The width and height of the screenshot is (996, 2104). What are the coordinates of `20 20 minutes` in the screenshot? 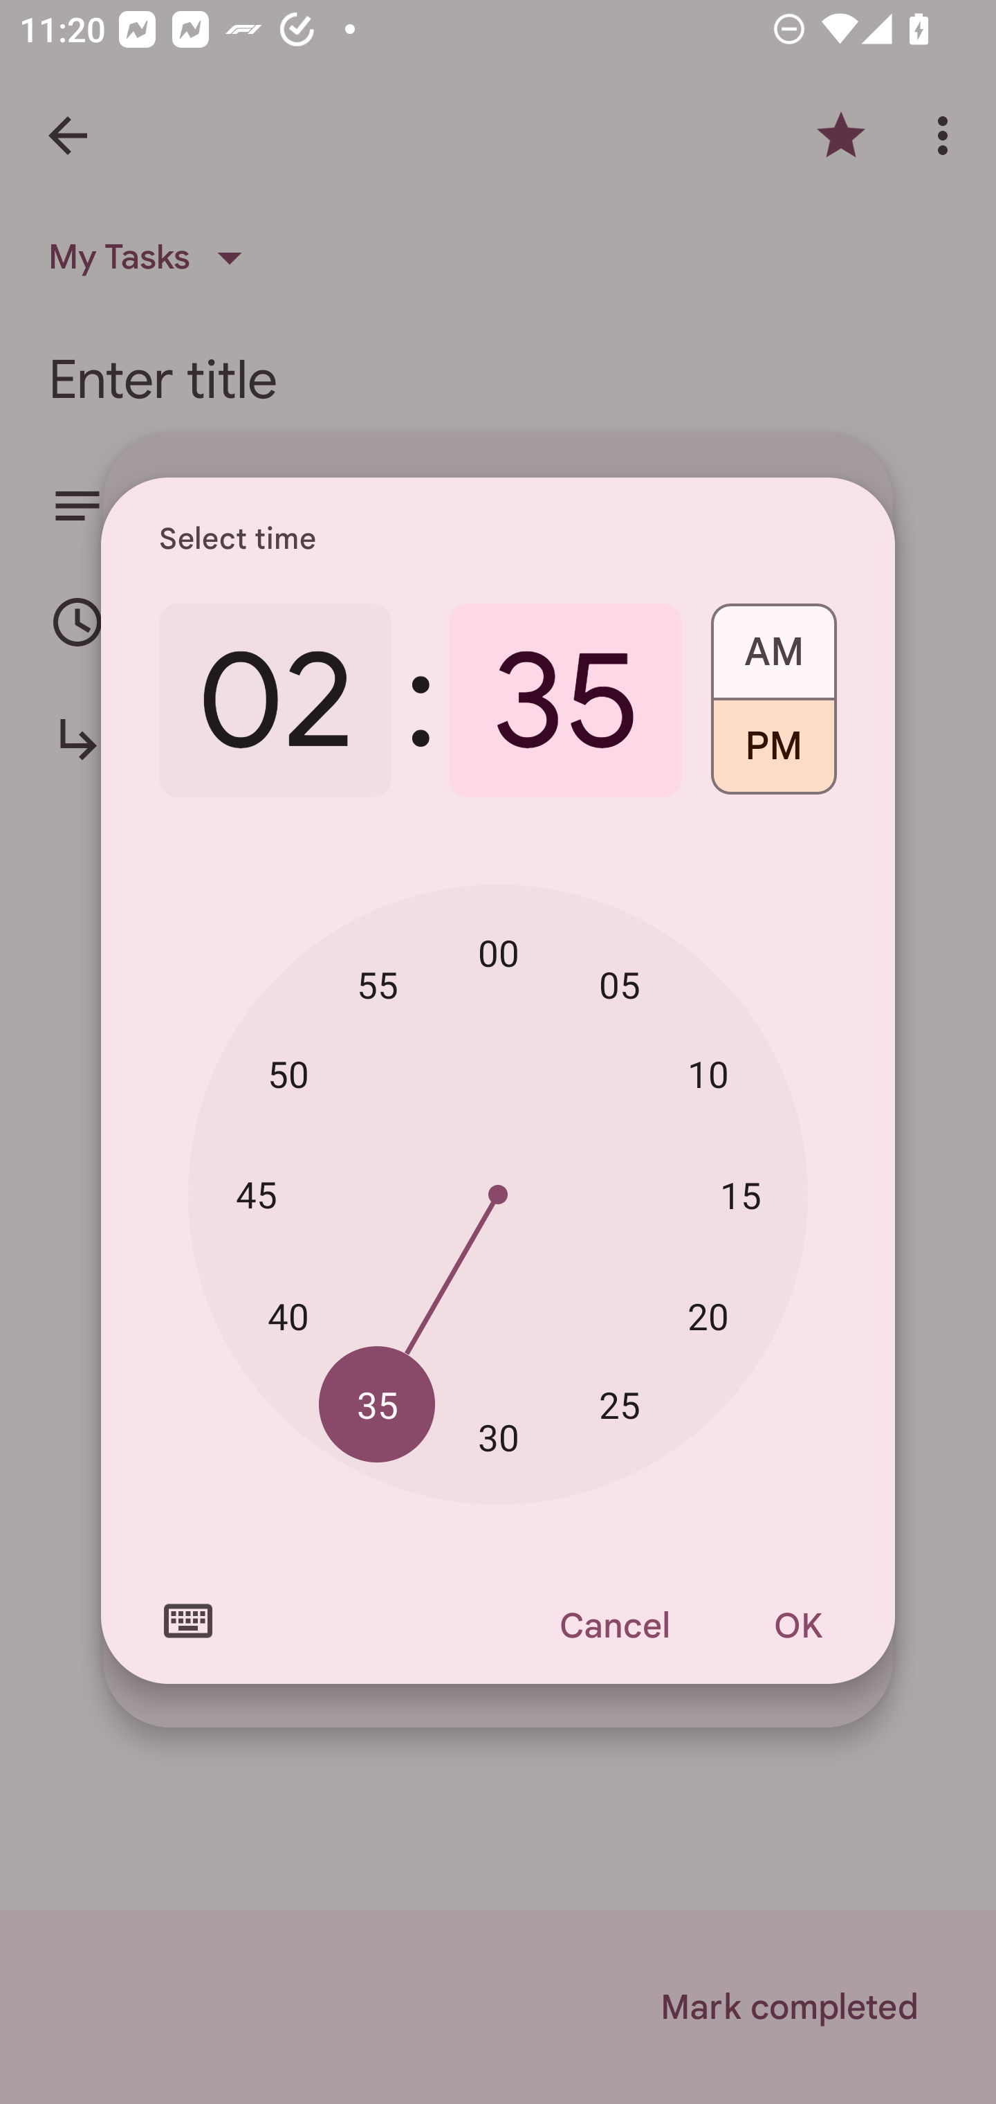 It's located at (708, 1316).